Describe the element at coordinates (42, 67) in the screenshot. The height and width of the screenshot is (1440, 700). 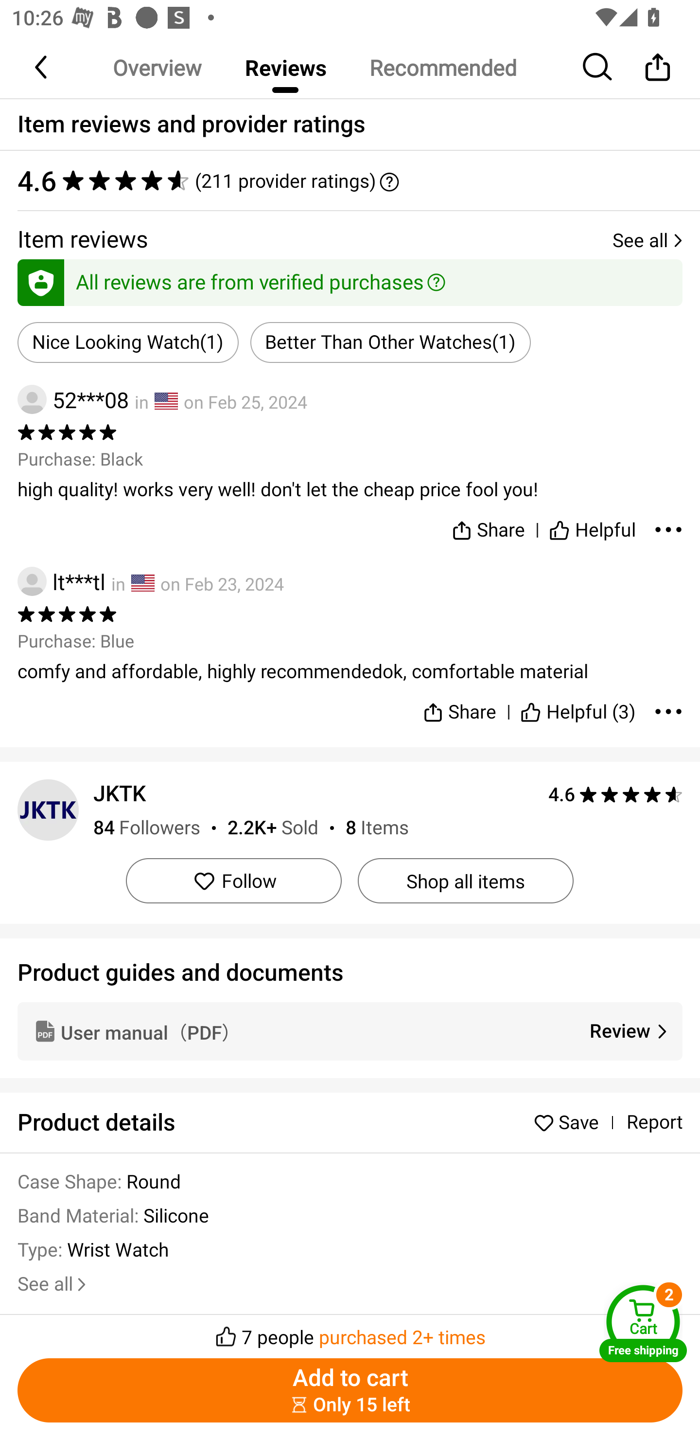
I see `Back` at that location.